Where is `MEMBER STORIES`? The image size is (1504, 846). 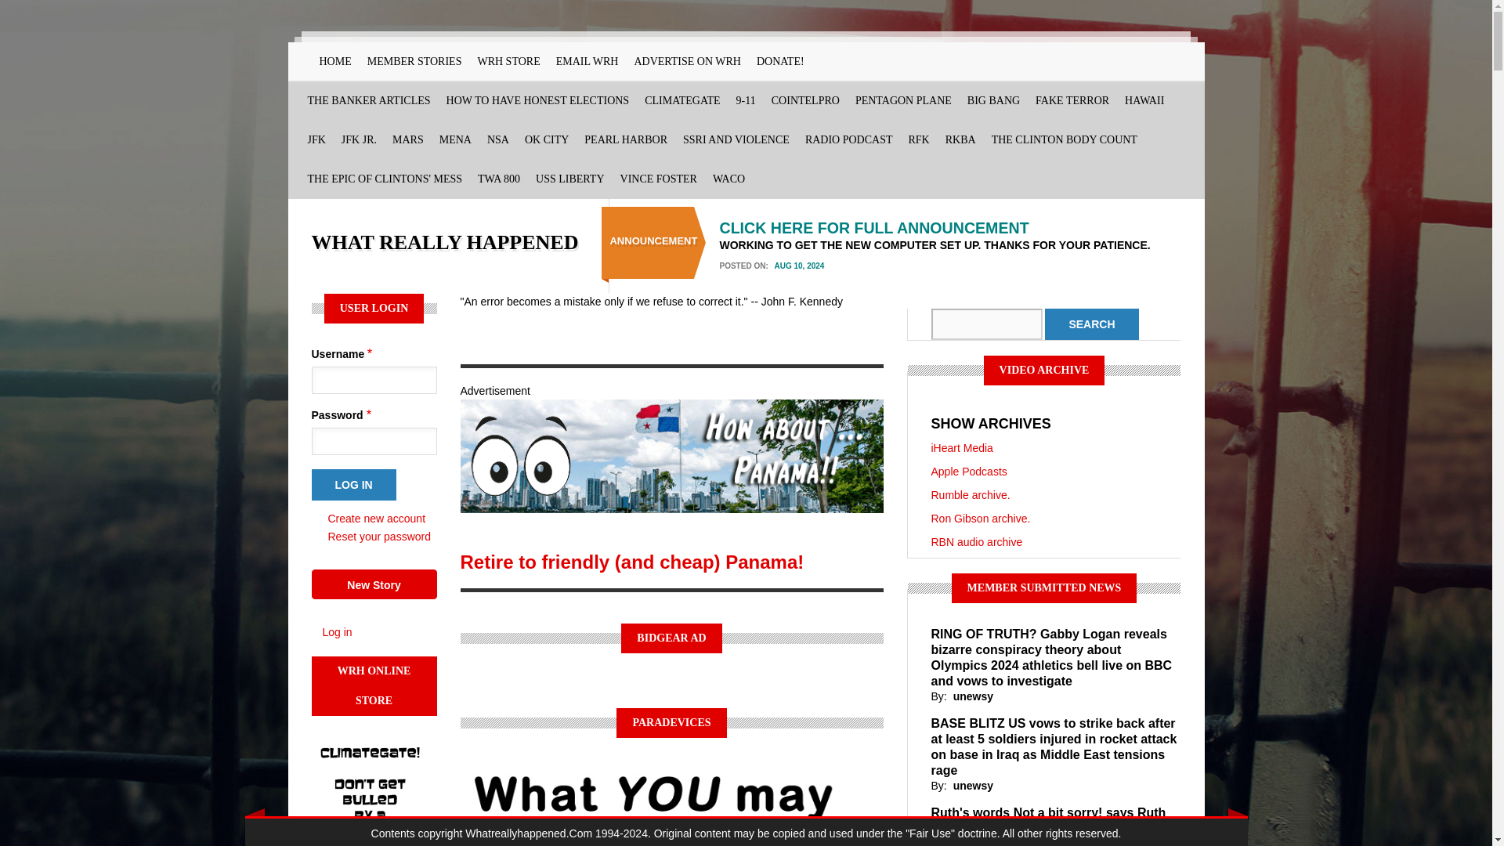 MEMBER STORIES is located at coordinates (414, 61).